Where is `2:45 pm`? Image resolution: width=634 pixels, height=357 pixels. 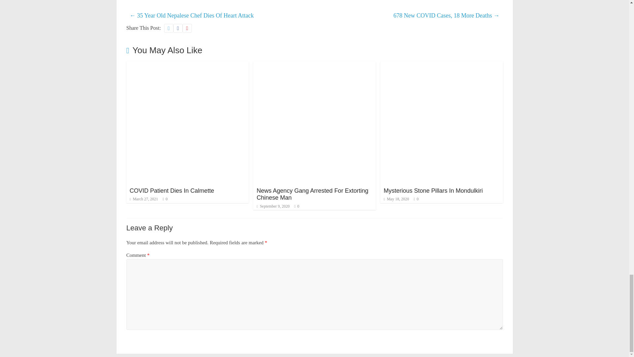 2:45 pm is located at coordinates (273, 206).